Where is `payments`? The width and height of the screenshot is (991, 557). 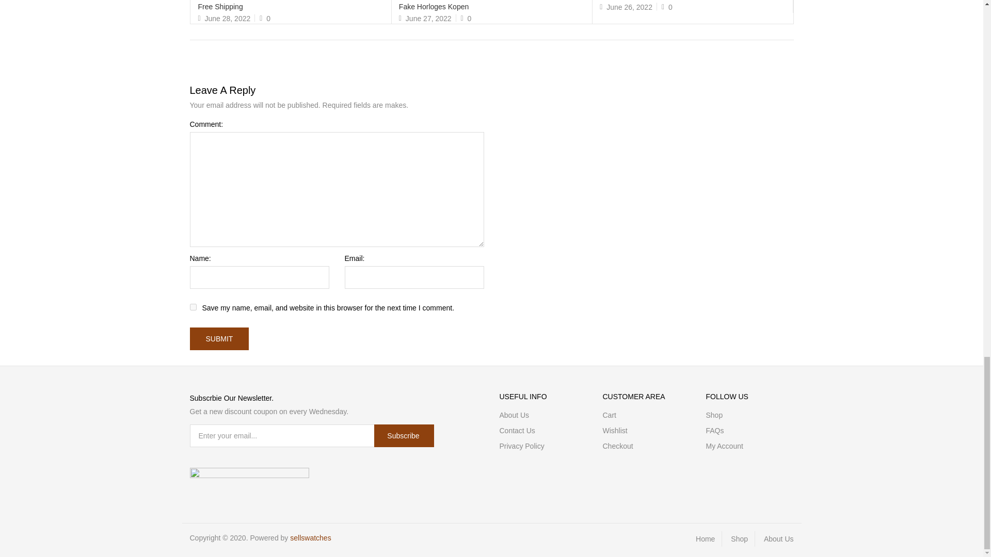
payments is located at coordinates (250, 474).